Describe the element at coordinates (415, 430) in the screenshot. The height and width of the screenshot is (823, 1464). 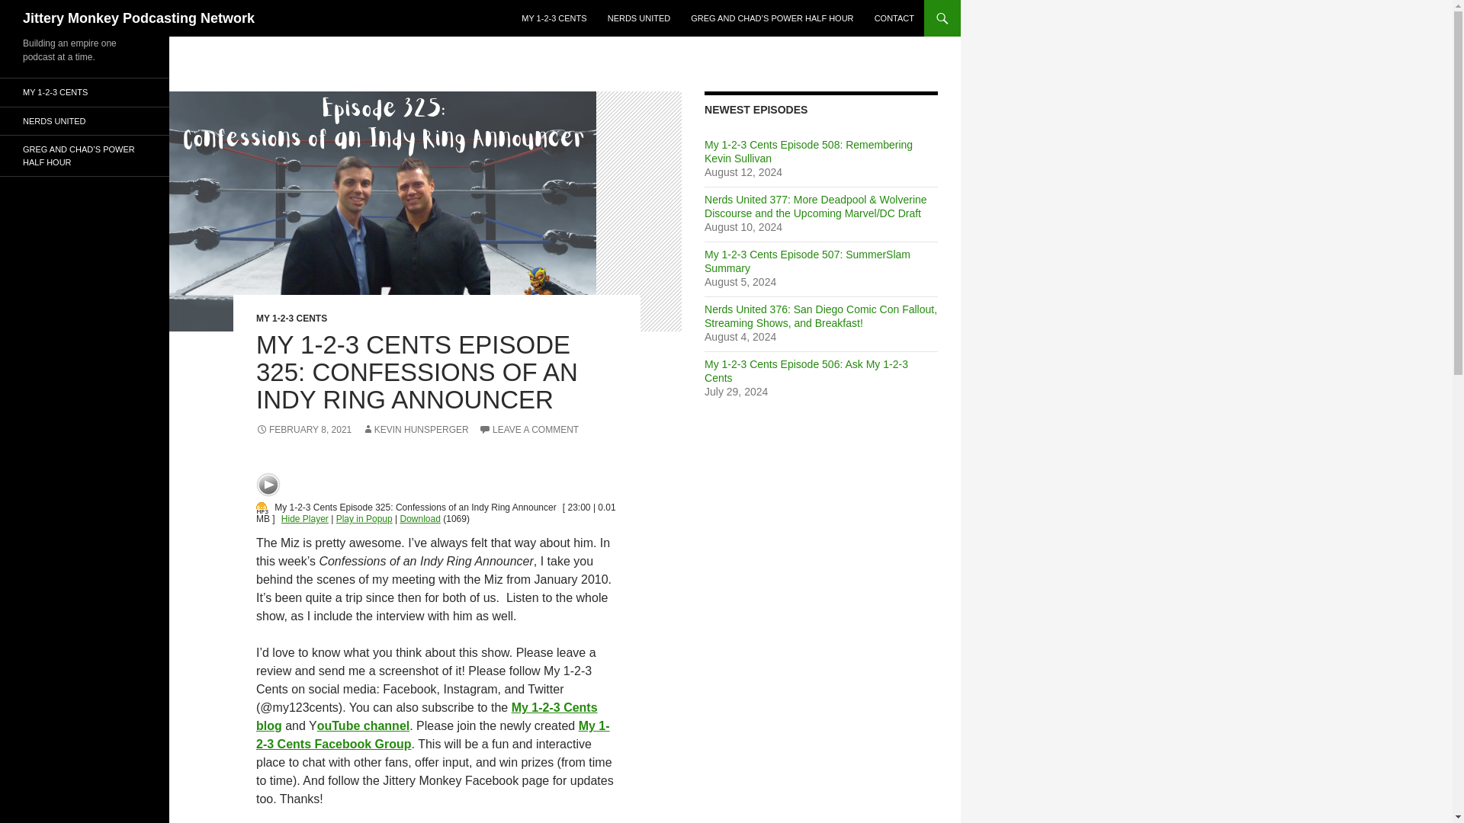
I see `KEVIN HUNSPERGER` at that location.